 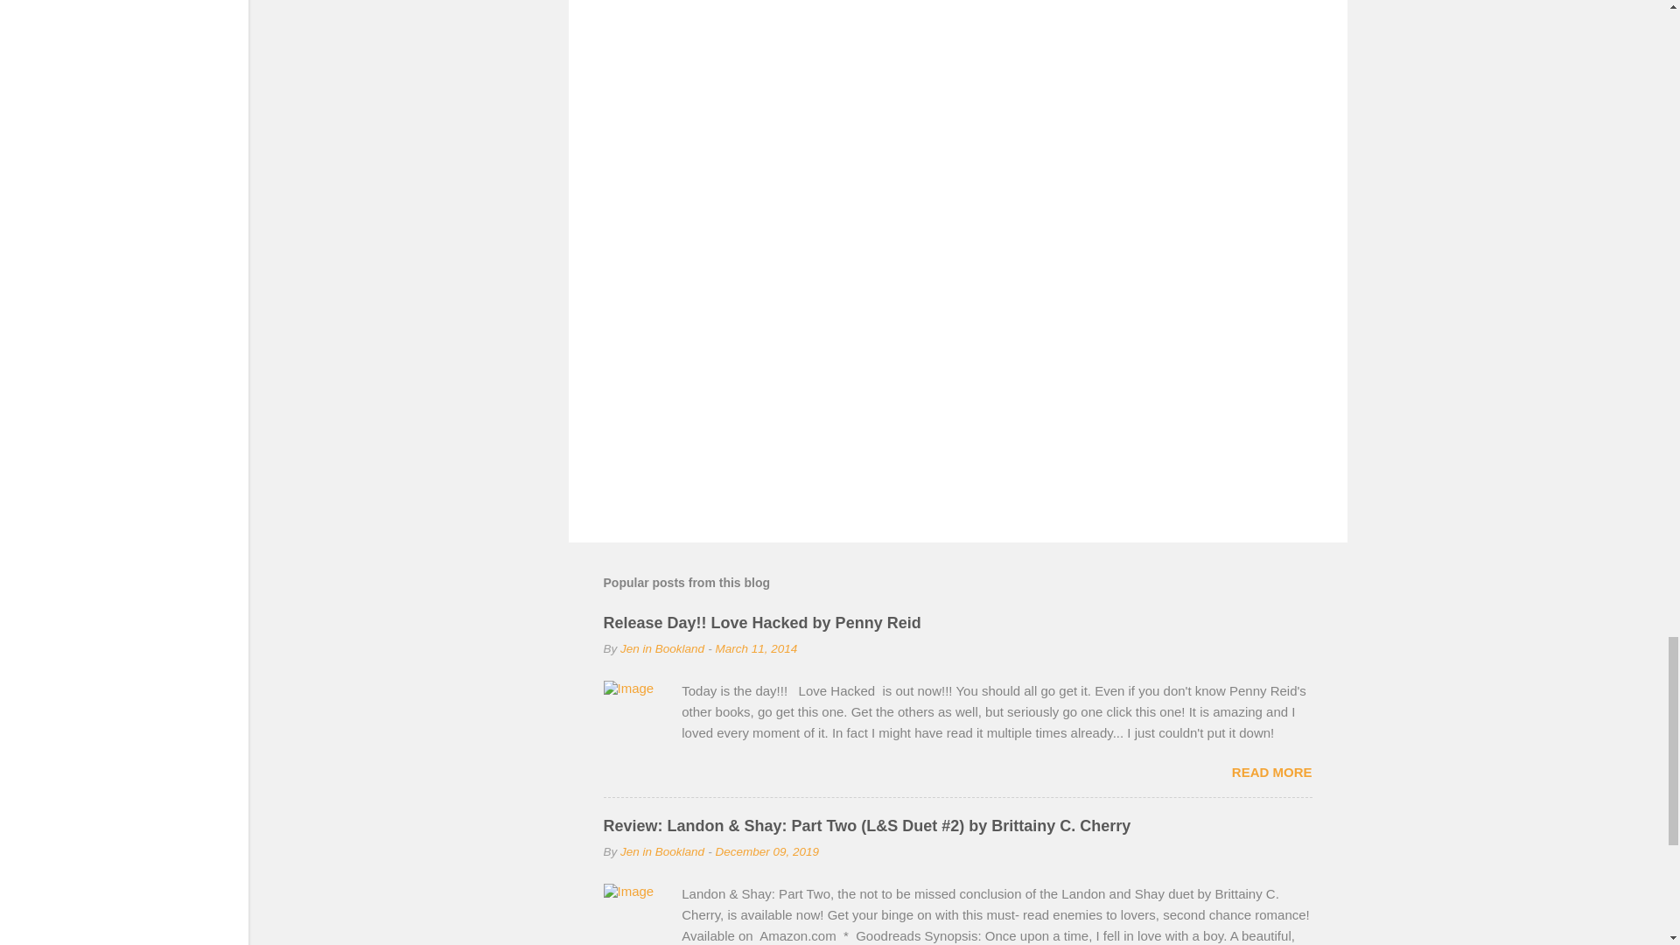 I want to click on December 09, 2019, so click(x=766, y=850).